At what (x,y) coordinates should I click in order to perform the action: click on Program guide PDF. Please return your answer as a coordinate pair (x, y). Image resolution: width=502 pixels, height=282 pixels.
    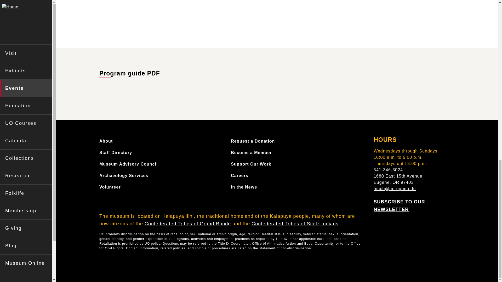
    Looking at the image, I should click on (130, 73).